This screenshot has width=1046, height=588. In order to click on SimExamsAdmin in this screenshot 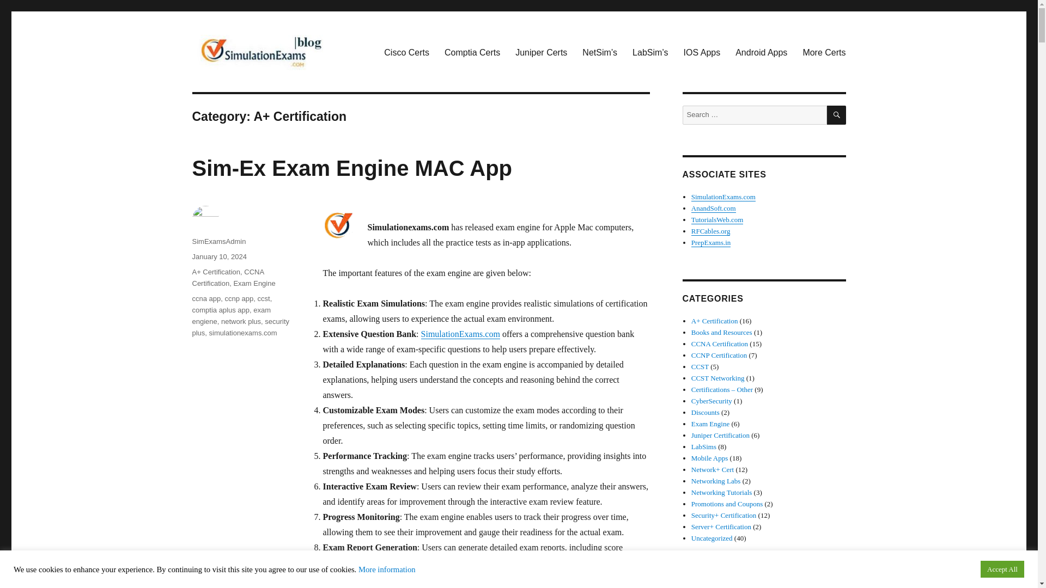, I will do `click(218, 242)`.